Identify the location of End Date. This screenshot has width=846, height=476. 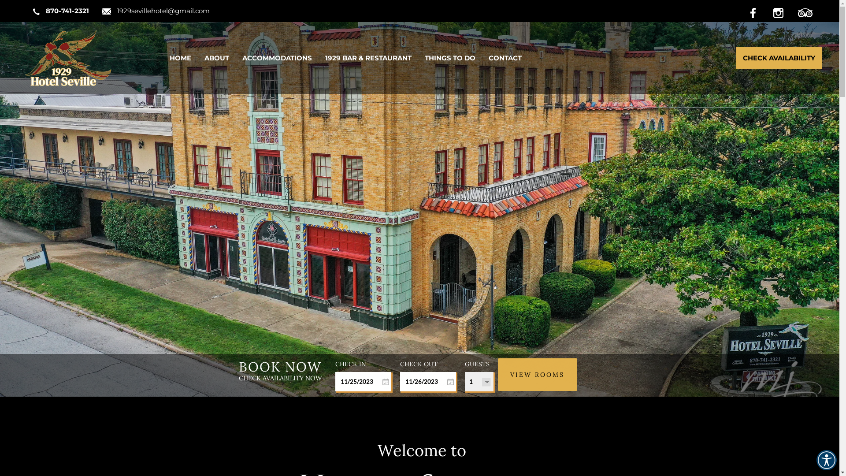
(428, 382).